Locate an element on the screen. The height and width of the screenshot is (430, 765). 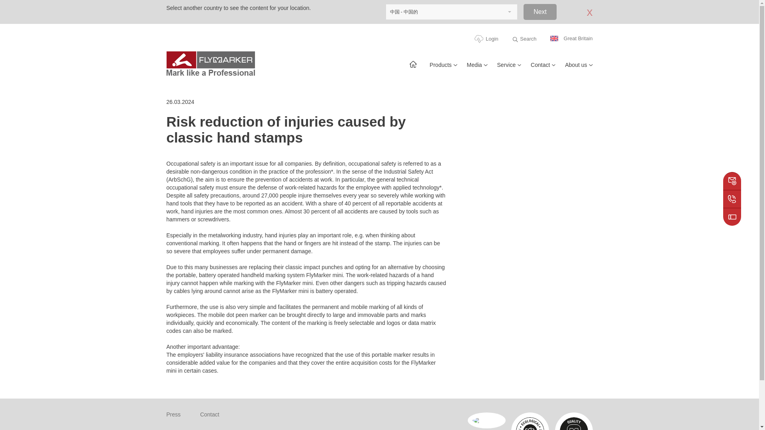
Home is located at coordinates (413, 68).